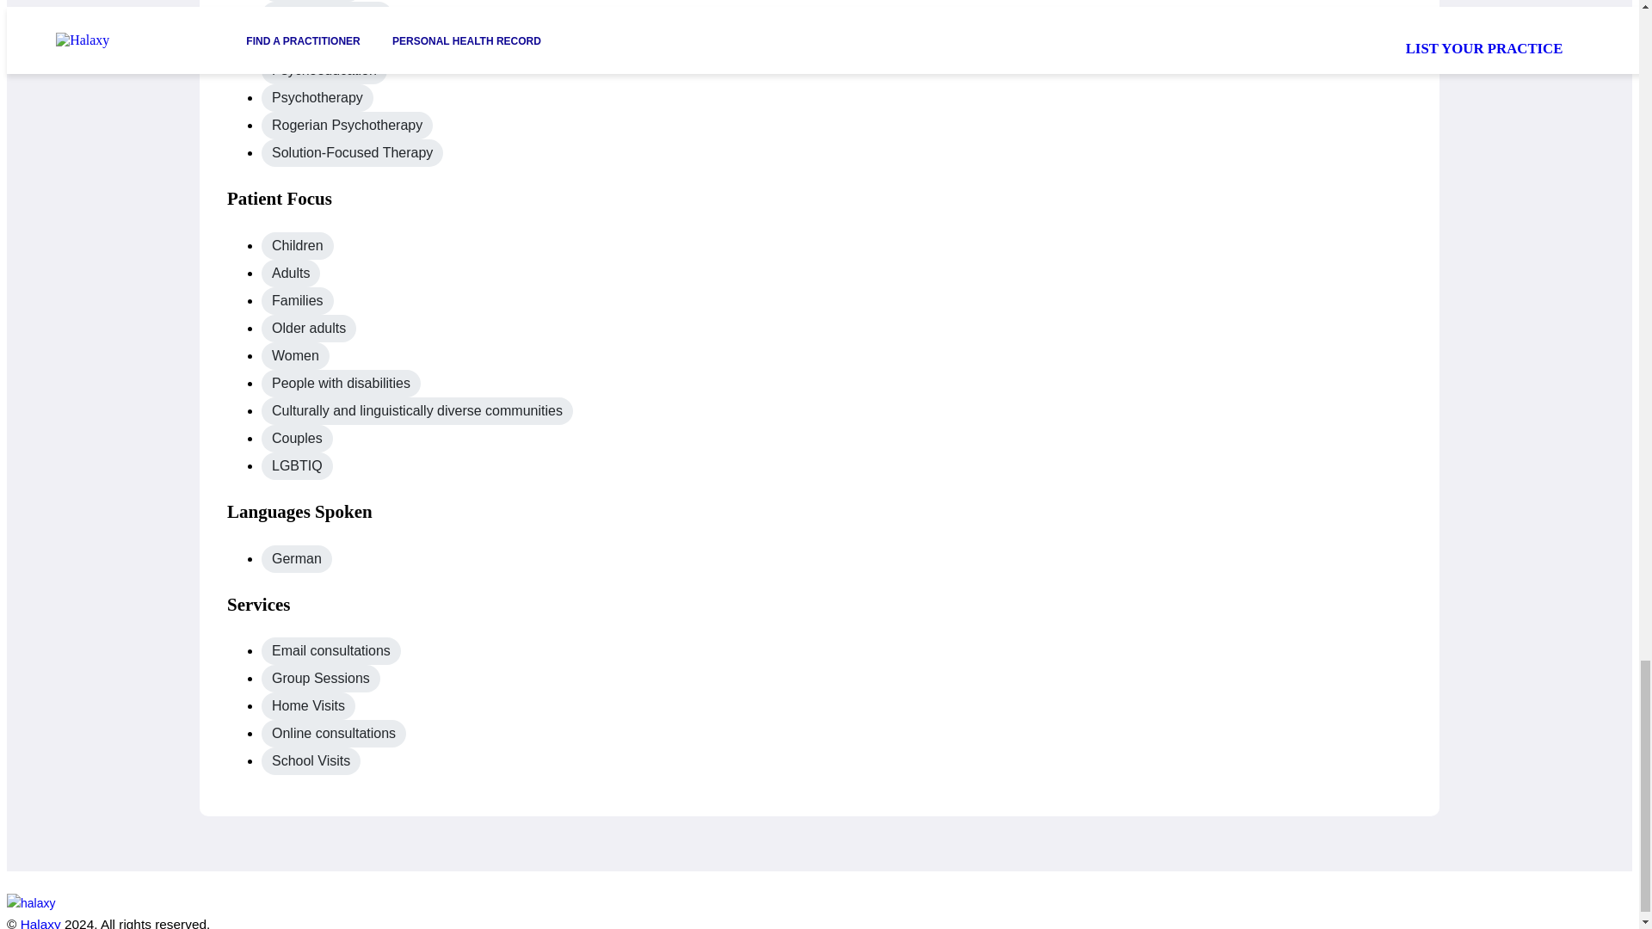 The width and height of the screenshot is (1652, 929). Describe the element at coordinates (84, 903) in the screenshot. I see `Halaxy - Helping you navigate the galaxy of health` at that location.